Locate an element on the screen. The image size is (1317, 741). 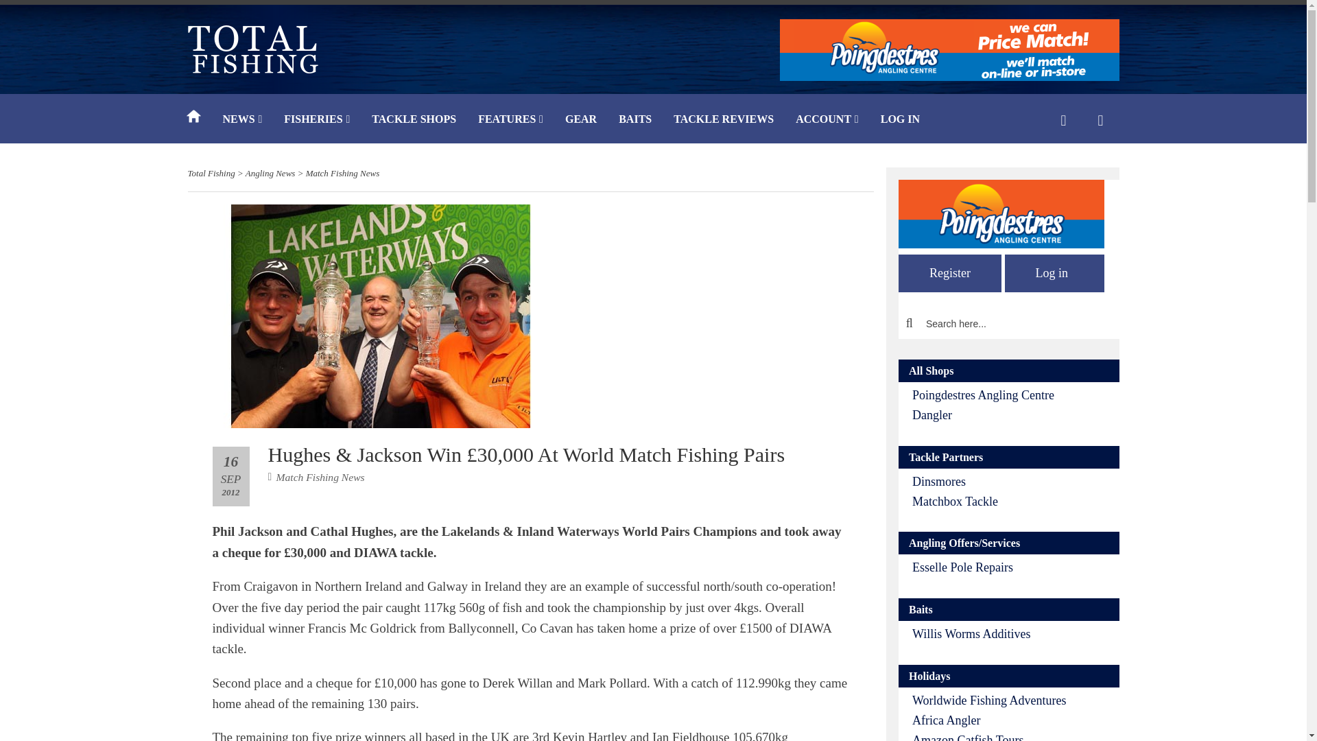
Go to the Angling News Category archives. is located at coordinates (270, 173).